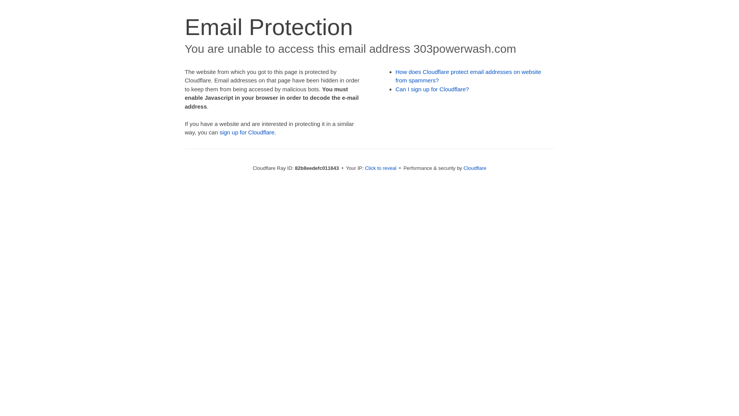 The width and height of the screenshot is (739, 416). I want to click on sign up for Cloudflare, so click(247, 133).